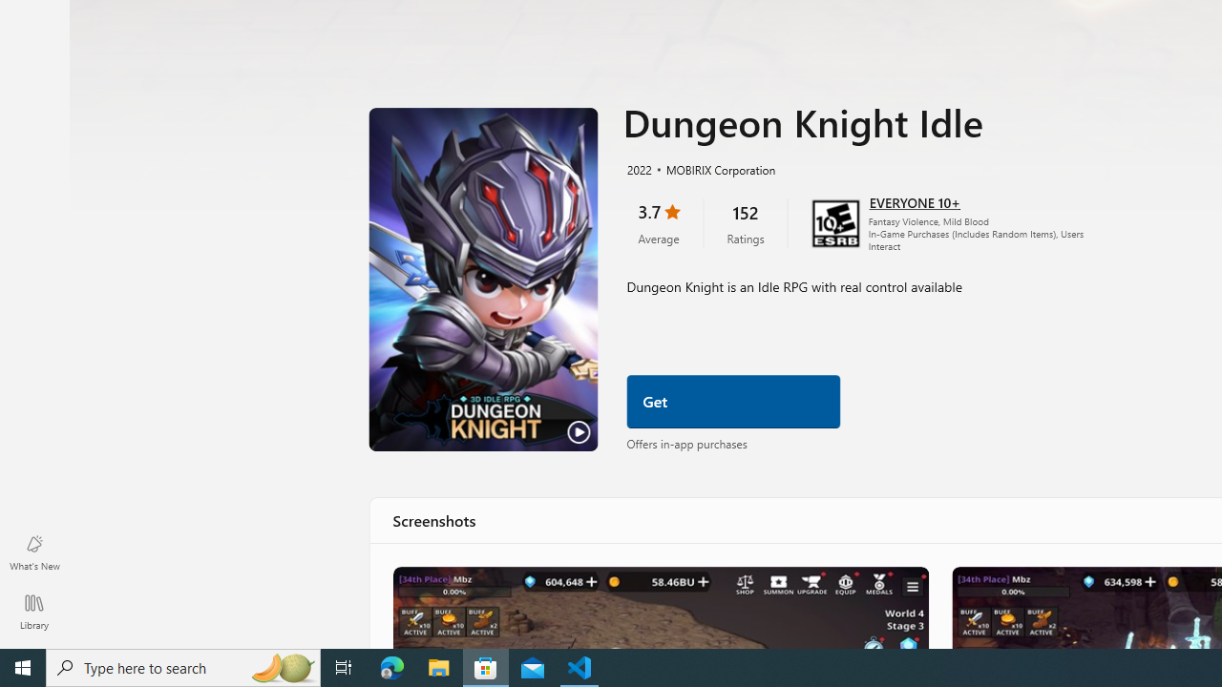 Image resolution: width=1222 pixels, height=687 pixels. I want to click on Play Trailer, so click(483, 280).